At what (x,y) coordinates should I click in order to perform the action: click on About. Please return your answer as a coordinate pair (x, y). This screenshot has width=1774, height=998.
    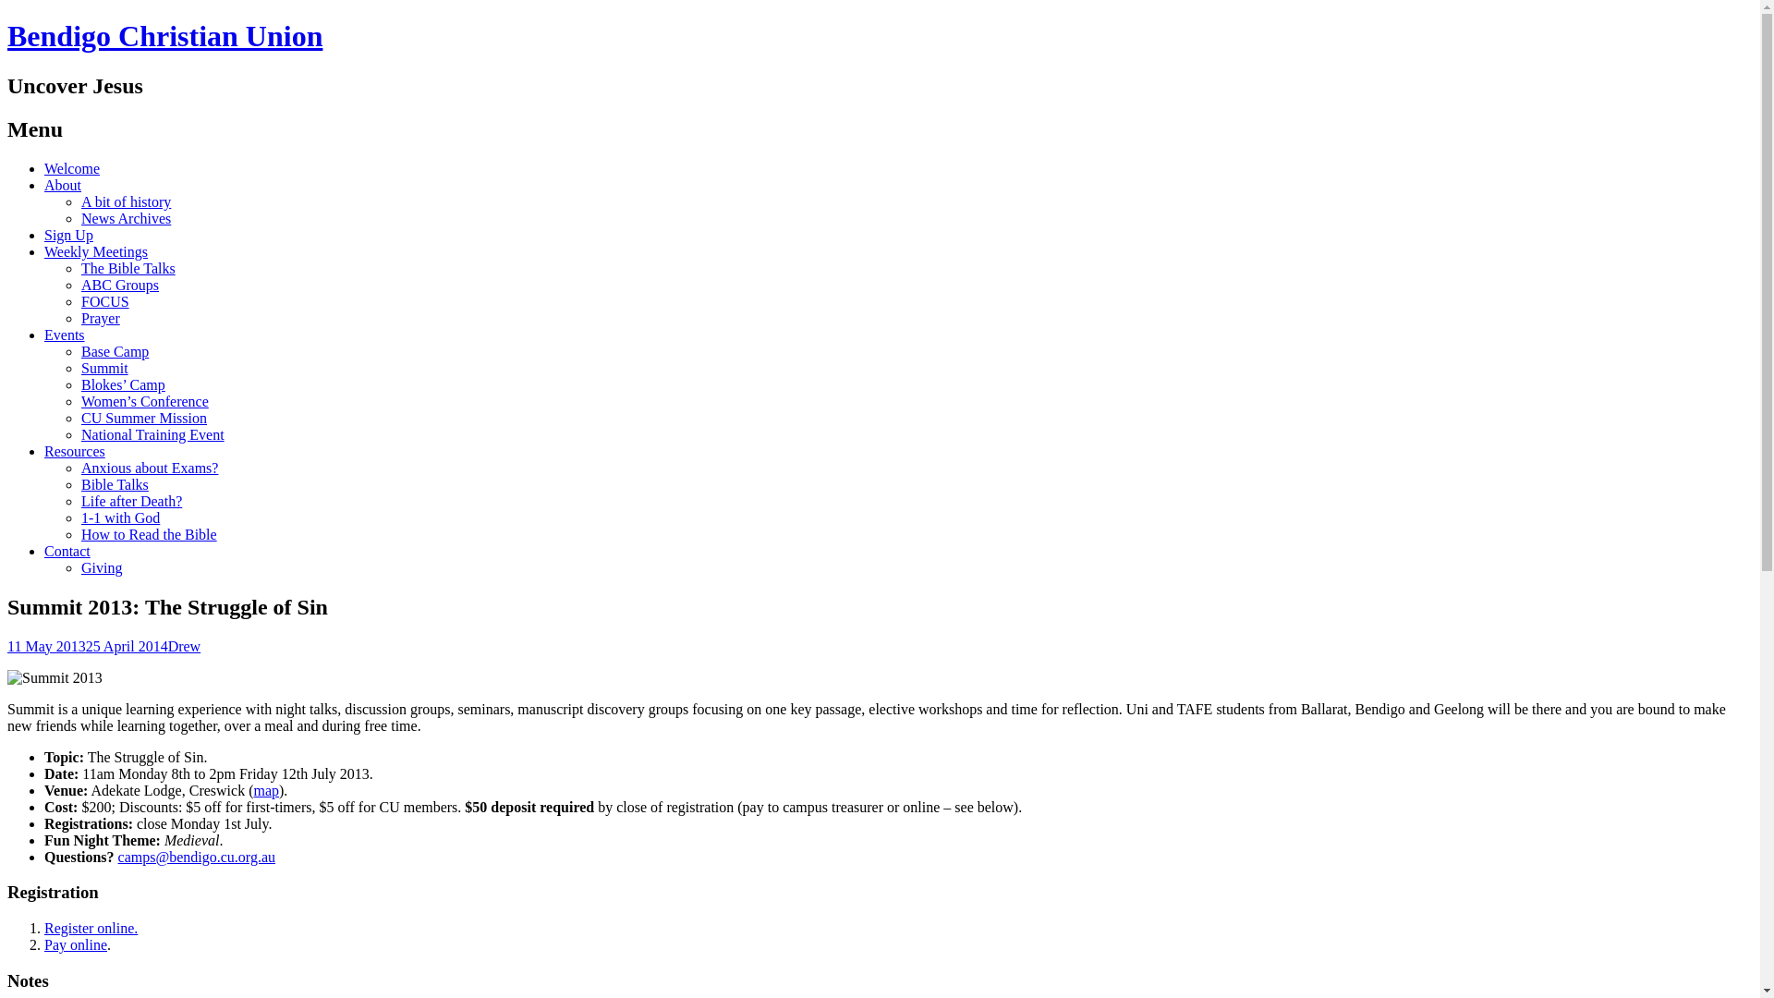
    Looking at the image, I should click on (63, 185).